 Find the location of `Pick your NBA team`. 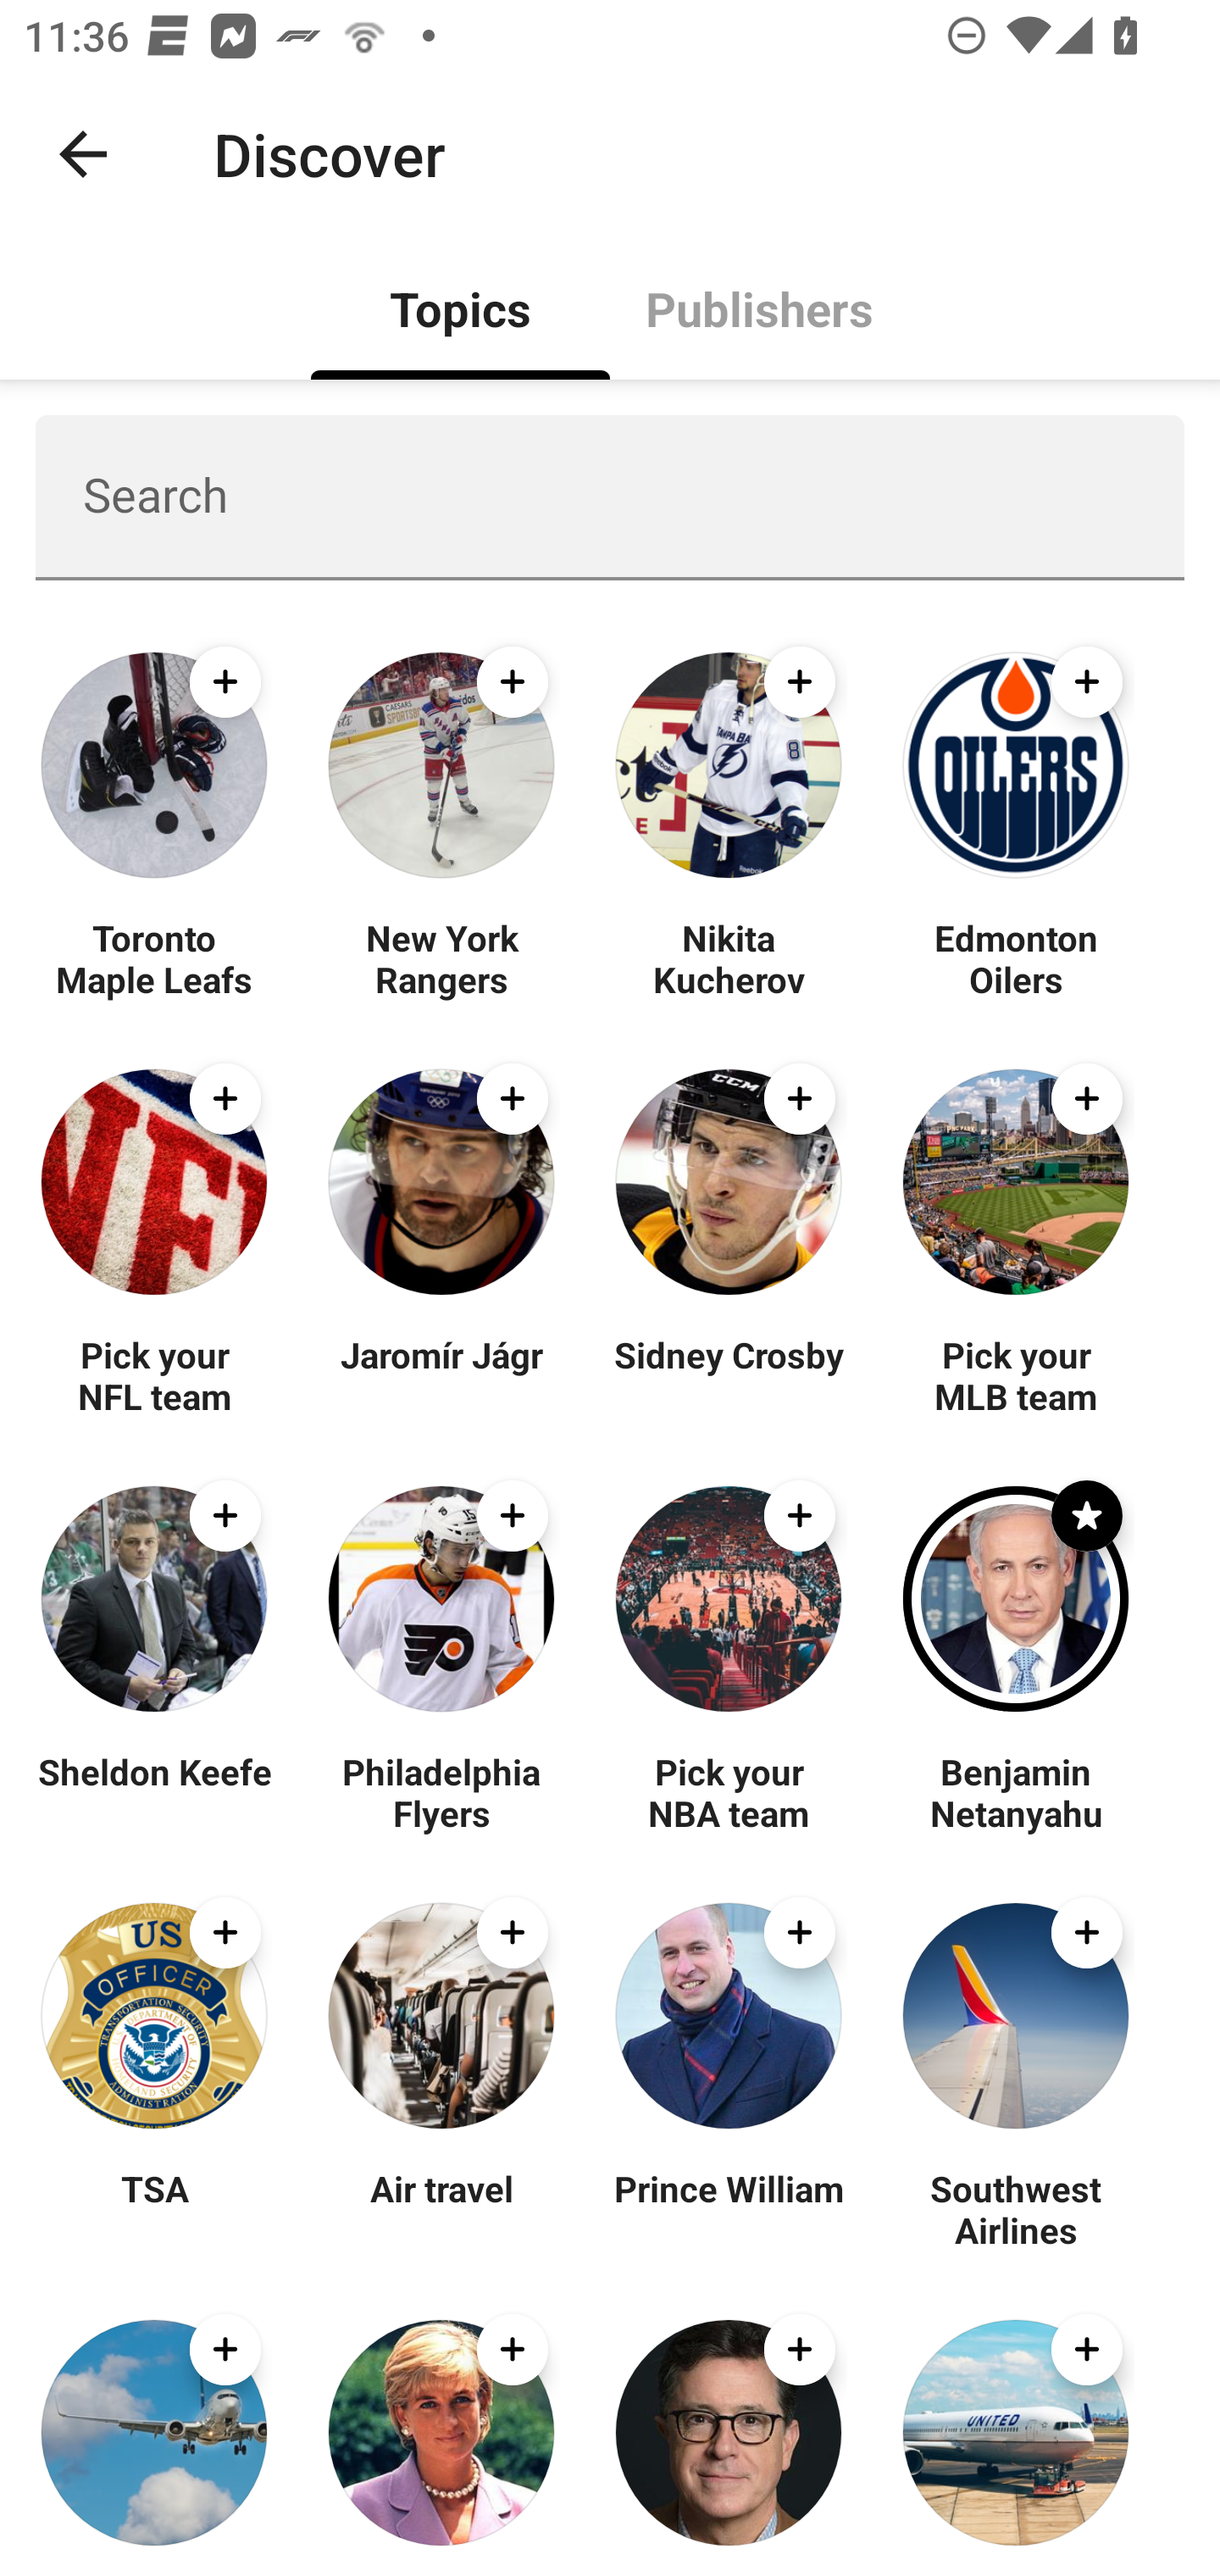

Pick your NBA team is located at coordinates (729, 1791).